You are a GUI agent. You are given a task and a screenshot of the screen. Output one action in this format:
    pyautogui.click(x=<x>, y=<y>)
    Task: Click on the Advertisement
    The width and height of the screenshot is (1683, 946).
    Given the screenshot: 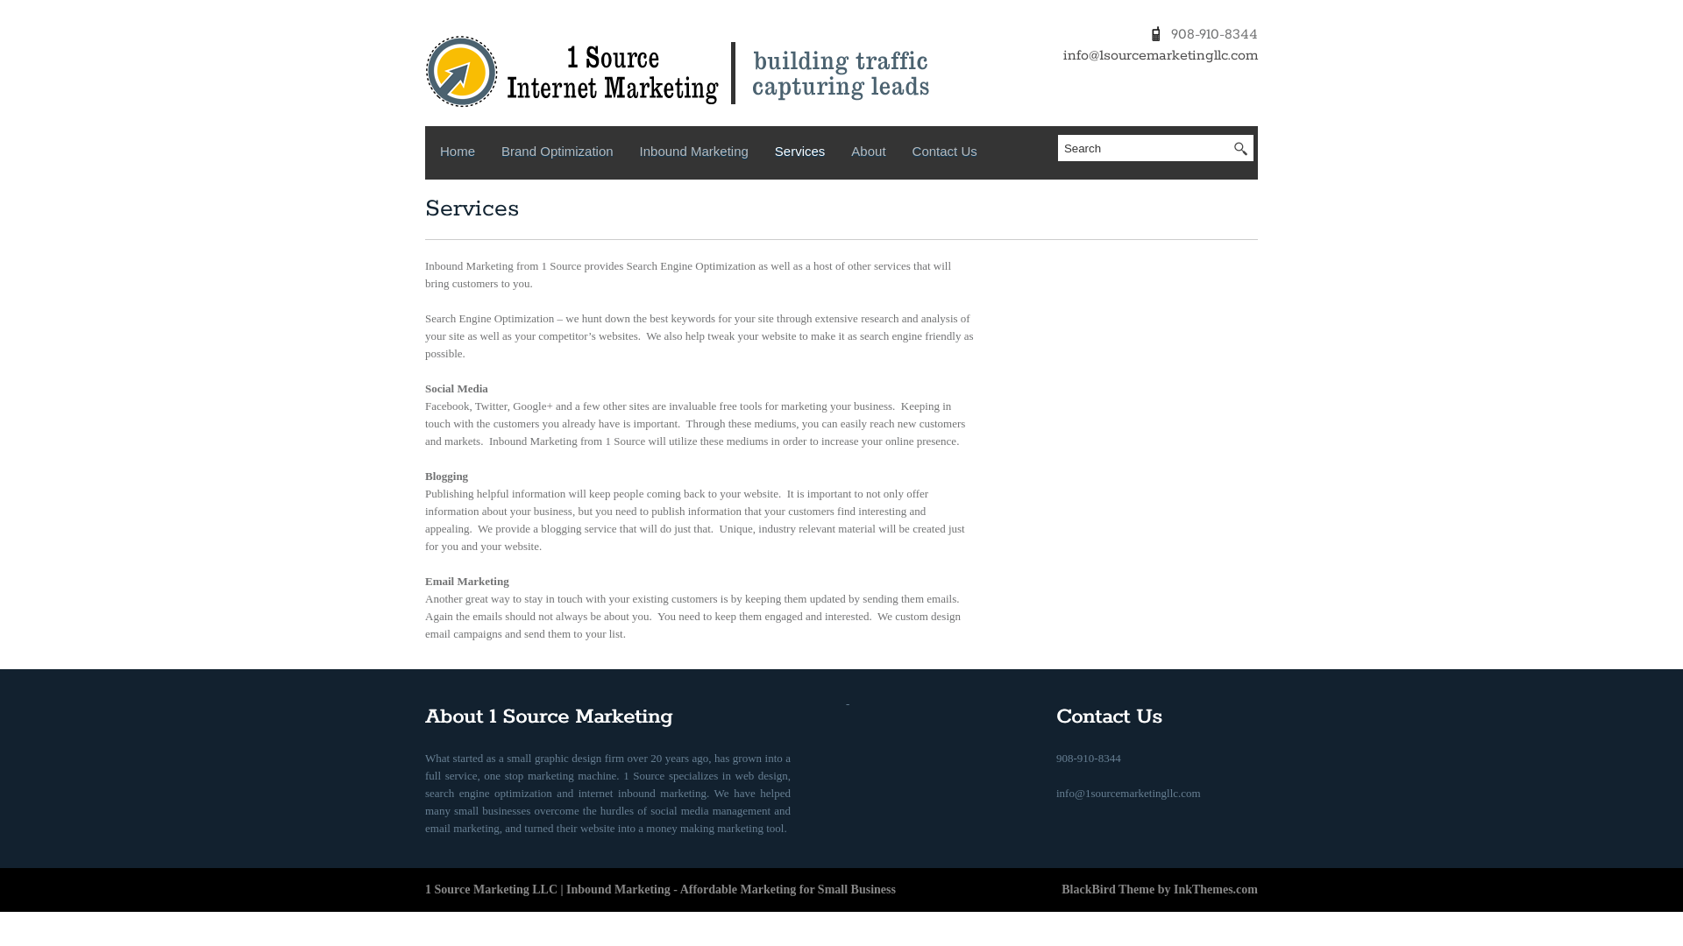 What is the action you would take?
    pyautogui.click(x=1087, y=341)
    